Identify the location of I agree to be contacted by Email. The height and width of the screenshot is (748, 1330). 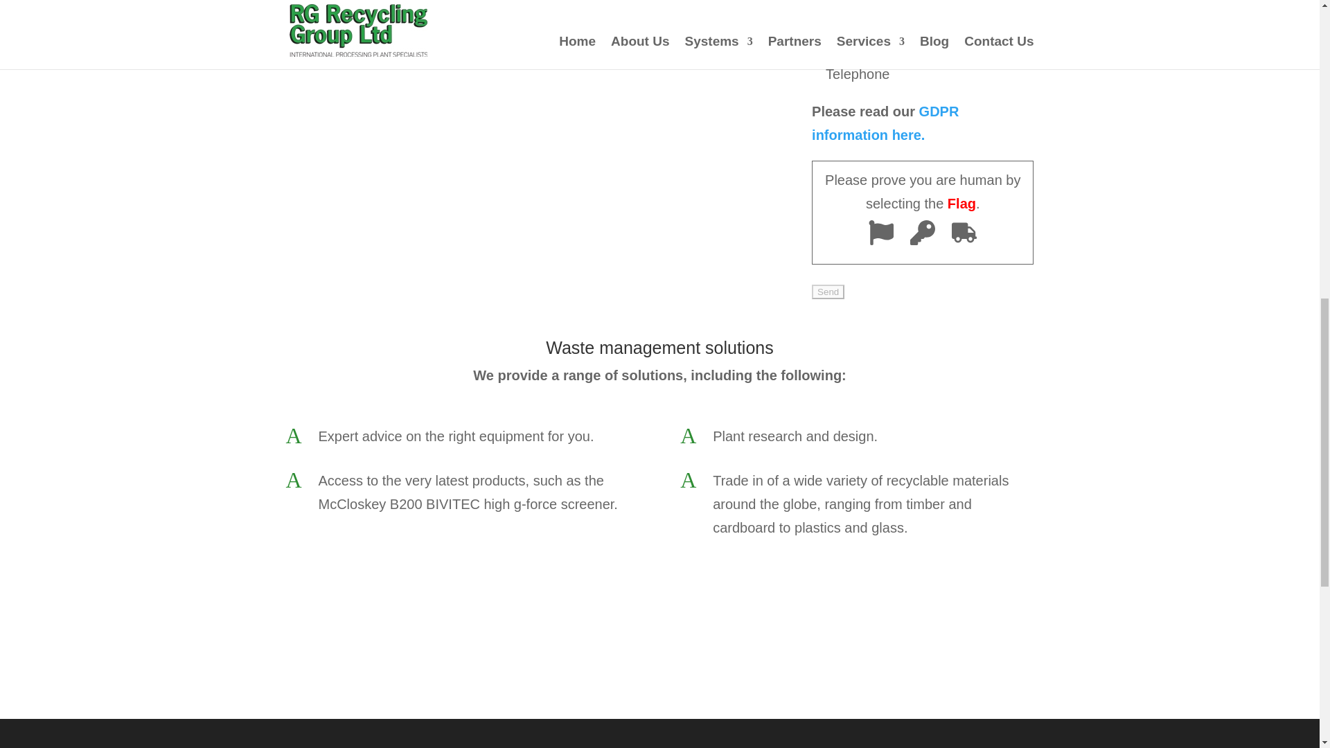
(833, 4).